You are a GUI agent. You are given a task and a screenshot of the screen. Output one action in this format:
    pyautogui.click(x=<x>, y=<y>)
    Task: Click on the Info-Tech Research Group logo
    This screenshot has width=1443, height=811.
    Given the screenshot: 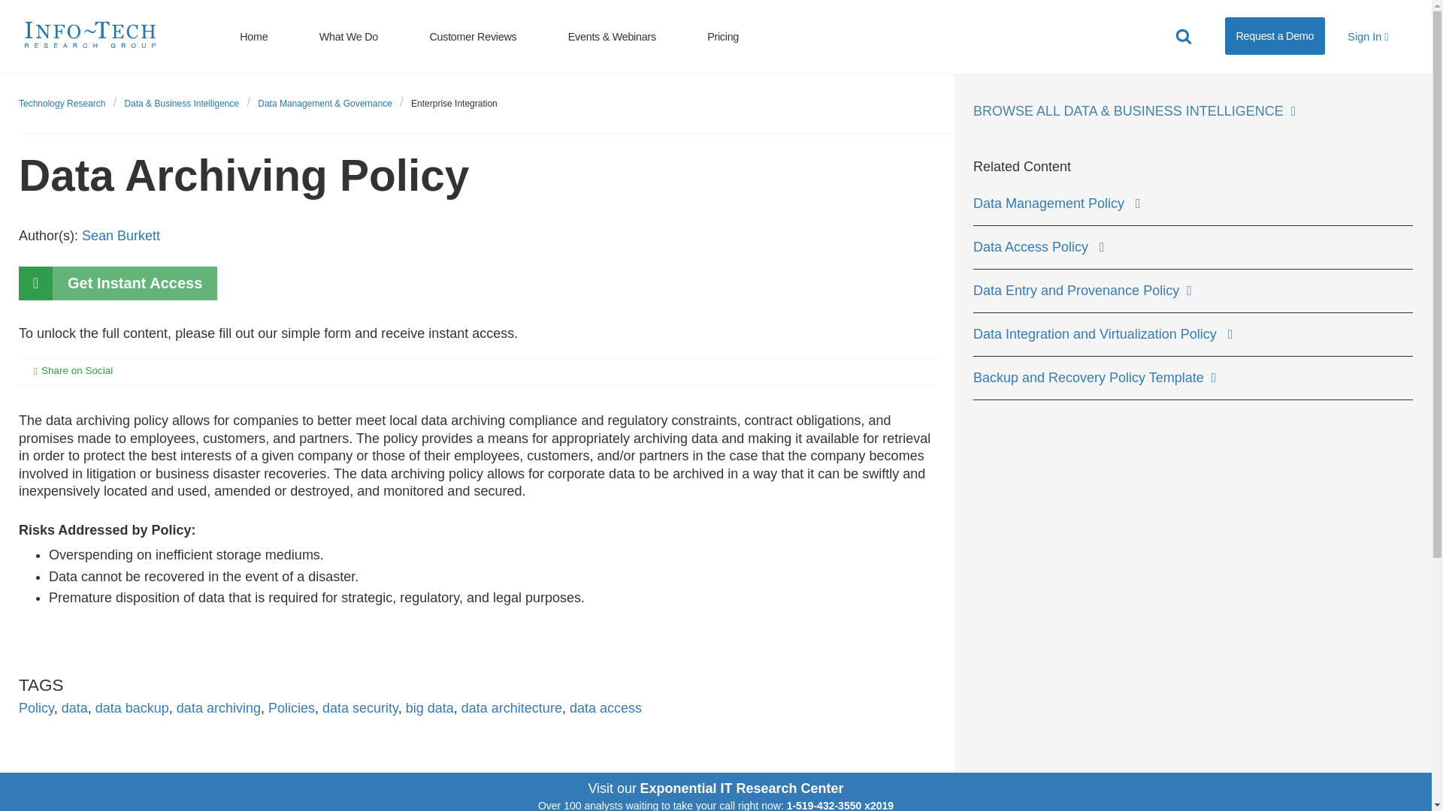 What is the action you would take?
    pyautogui.click(x=90, y=33)
    